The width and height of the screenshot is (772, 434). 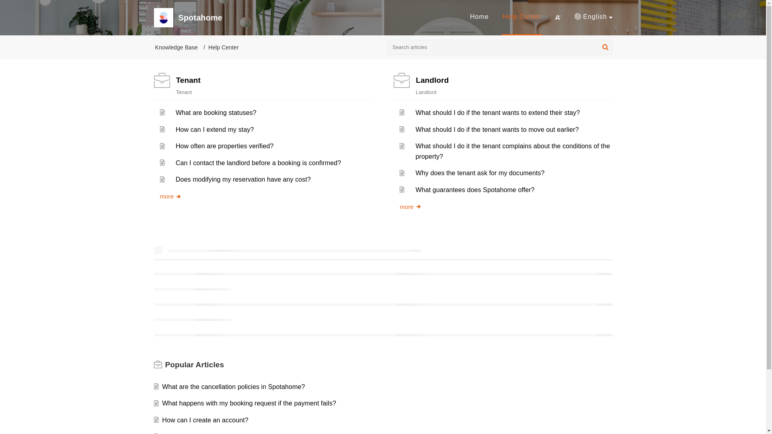 I want to click on How can I create an account?, so click(x=205, y=420).